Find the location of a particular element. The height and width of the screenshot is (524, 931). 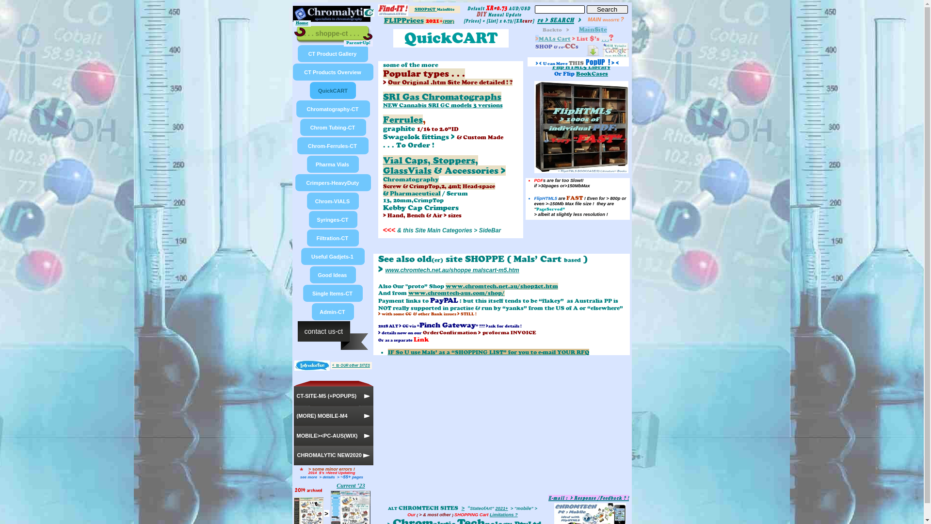

2021+ is located at coordinates (501, 508).